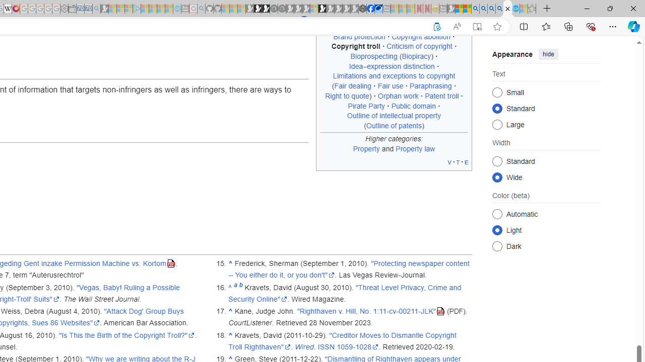 The width and height of the screenshot is (645, 362). I want to click on Settings - Sleeping, so click(64, 9).